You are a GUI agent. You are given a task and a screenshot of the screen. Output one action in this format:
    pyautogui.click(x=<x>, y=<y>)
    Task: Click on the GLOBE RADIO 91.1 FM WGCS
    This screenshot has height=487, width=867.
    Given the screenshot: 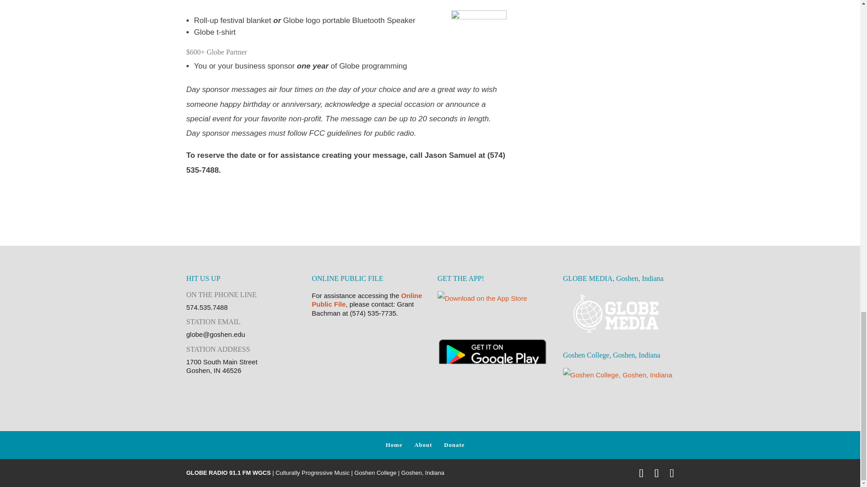 What is the action you would take?
    pyautogui.click(x=228, y=473)
    